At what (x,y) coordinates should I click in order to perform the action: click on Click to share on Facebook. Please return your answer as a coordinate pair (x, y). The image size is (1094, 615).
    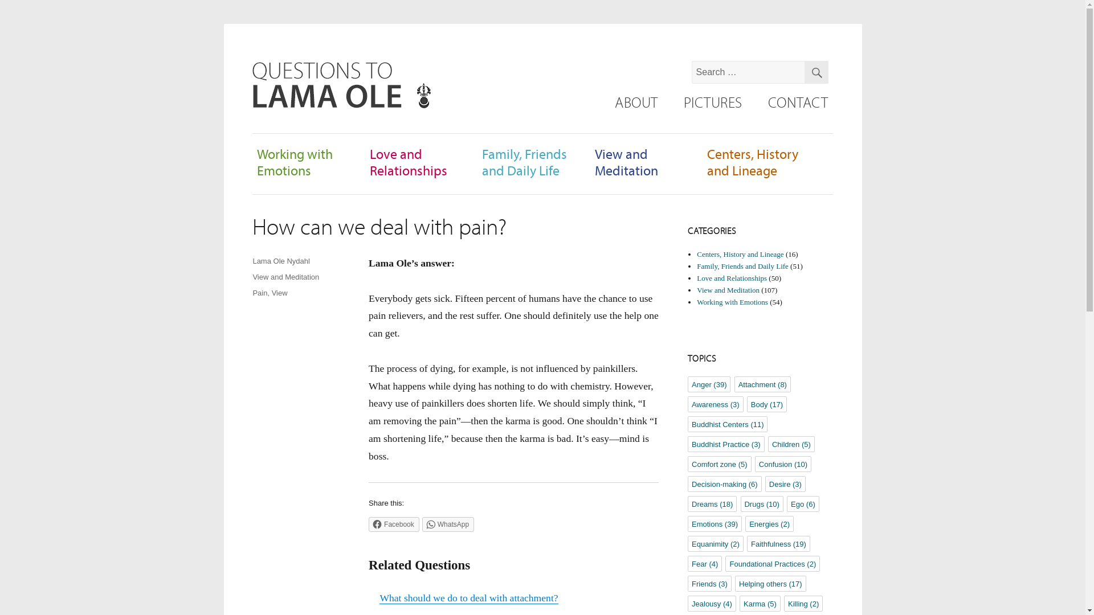
    Looking at the image, I should click on (394, 524).